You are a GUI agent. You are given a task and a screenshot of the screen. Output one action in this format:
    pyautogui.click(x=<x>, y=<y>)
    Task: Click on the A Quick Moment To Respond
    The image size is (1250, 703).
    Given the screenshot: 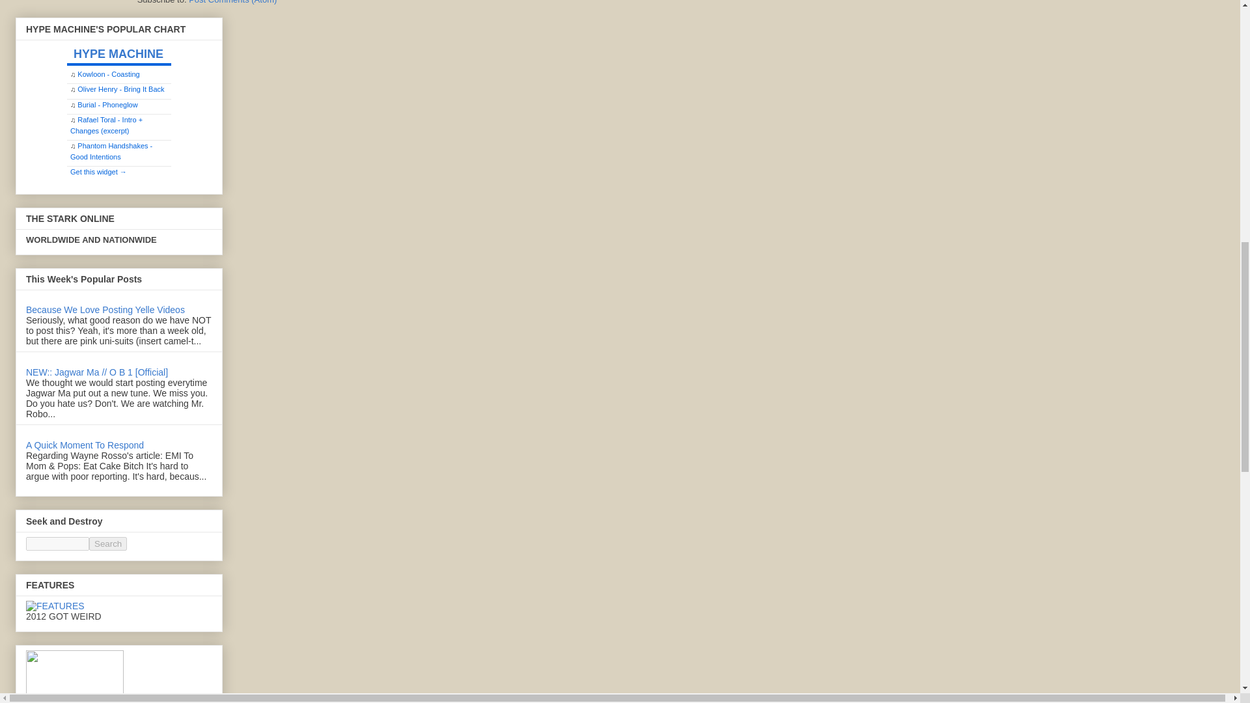 What is the action you would take?
    pyautogui.click(x=85, y=445)
    